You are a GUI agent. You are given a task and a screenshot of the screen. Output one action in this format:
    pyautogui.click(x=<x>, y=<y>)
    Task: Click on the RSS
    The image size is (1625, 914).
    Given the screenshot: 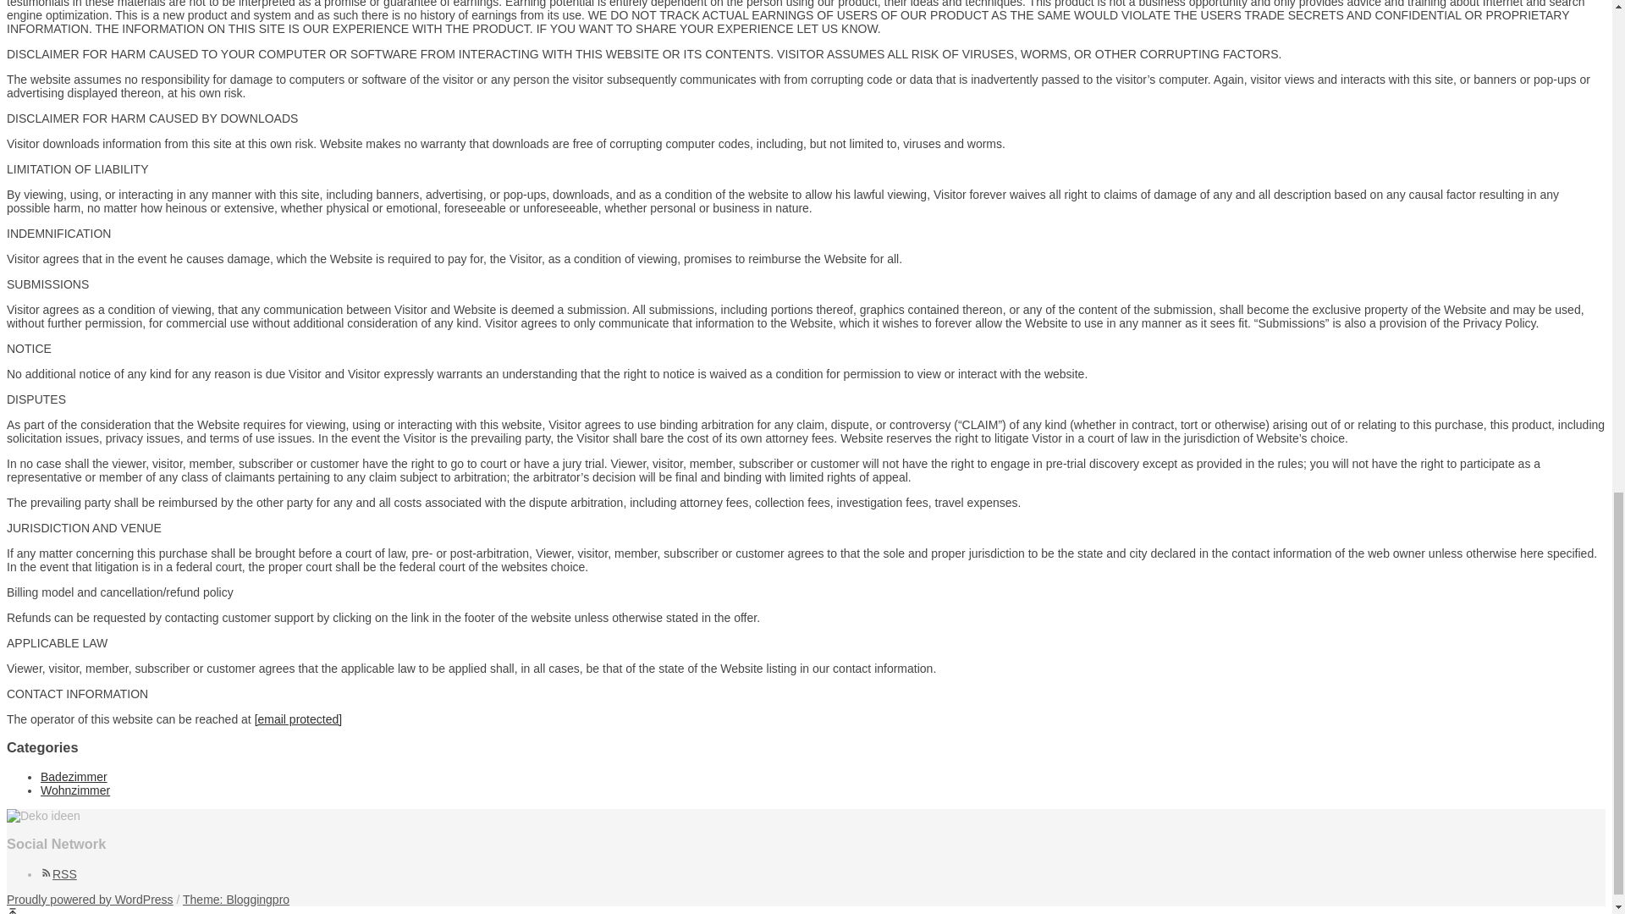 What is the action you would take?
    pyautogui.click(x=58, y=873)
    